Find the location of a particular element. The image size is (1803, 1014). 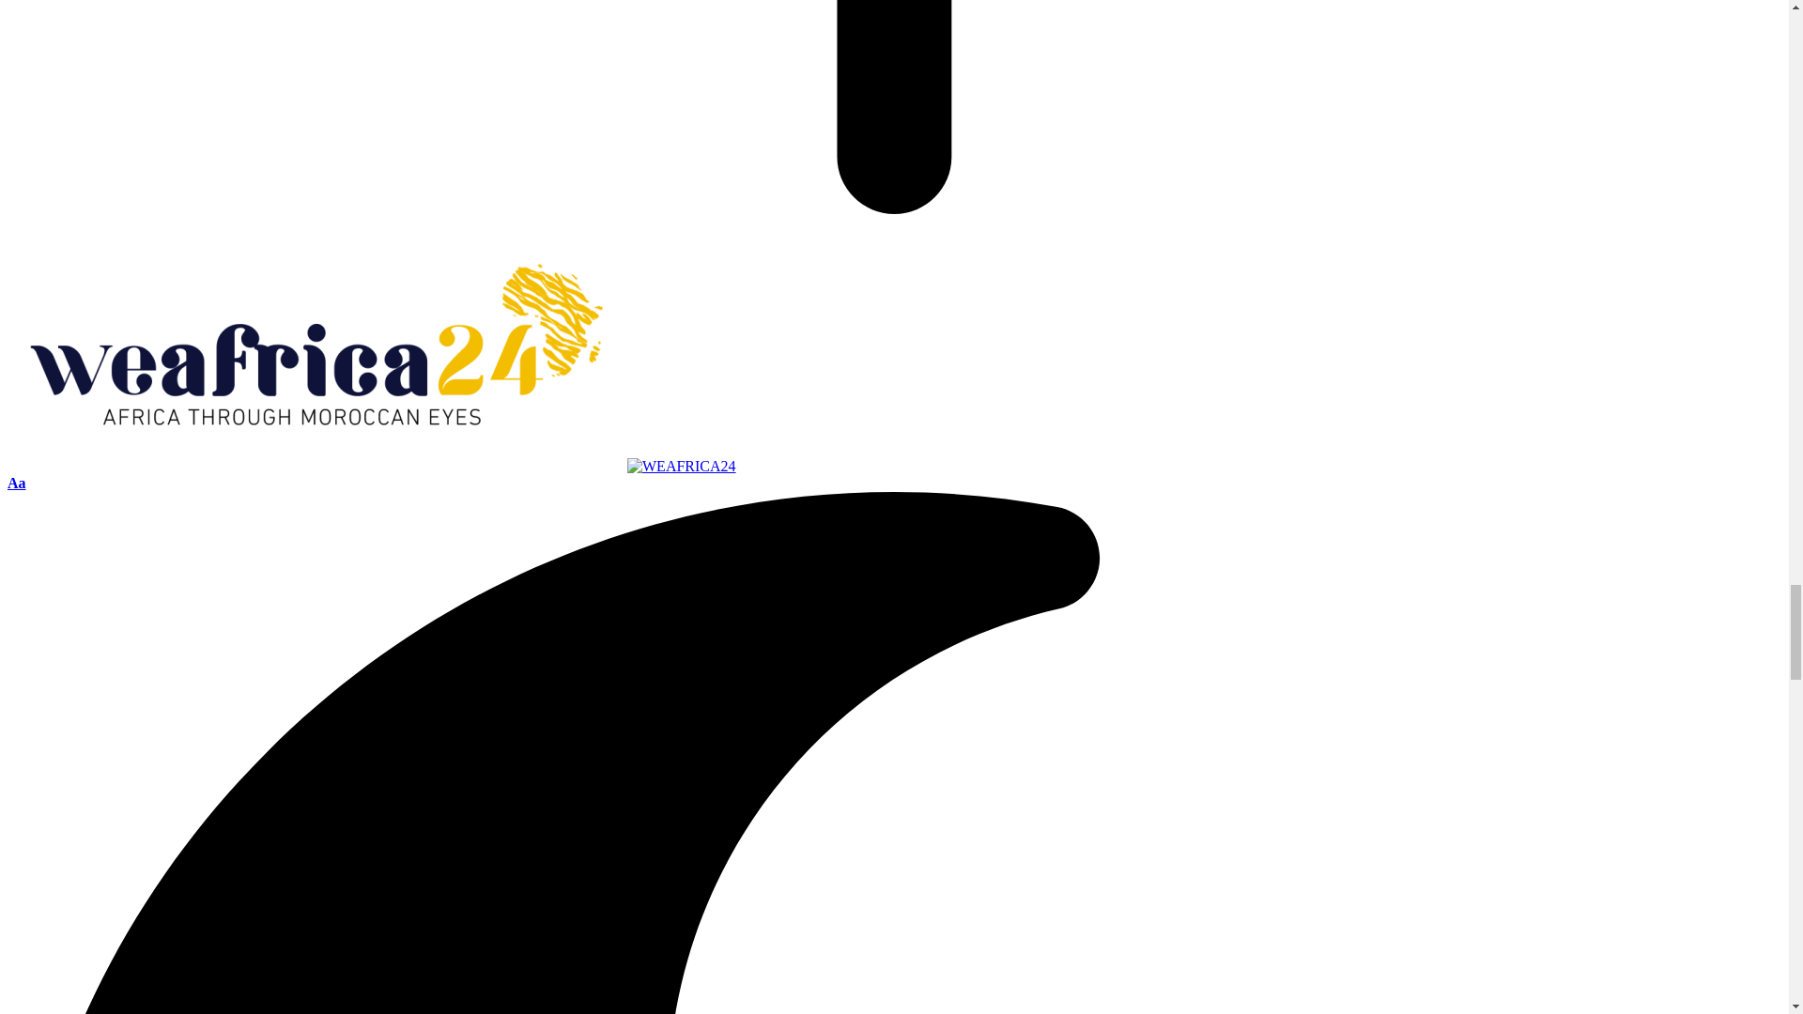

WEAFRICA24 is located at coordinates (371, 466).